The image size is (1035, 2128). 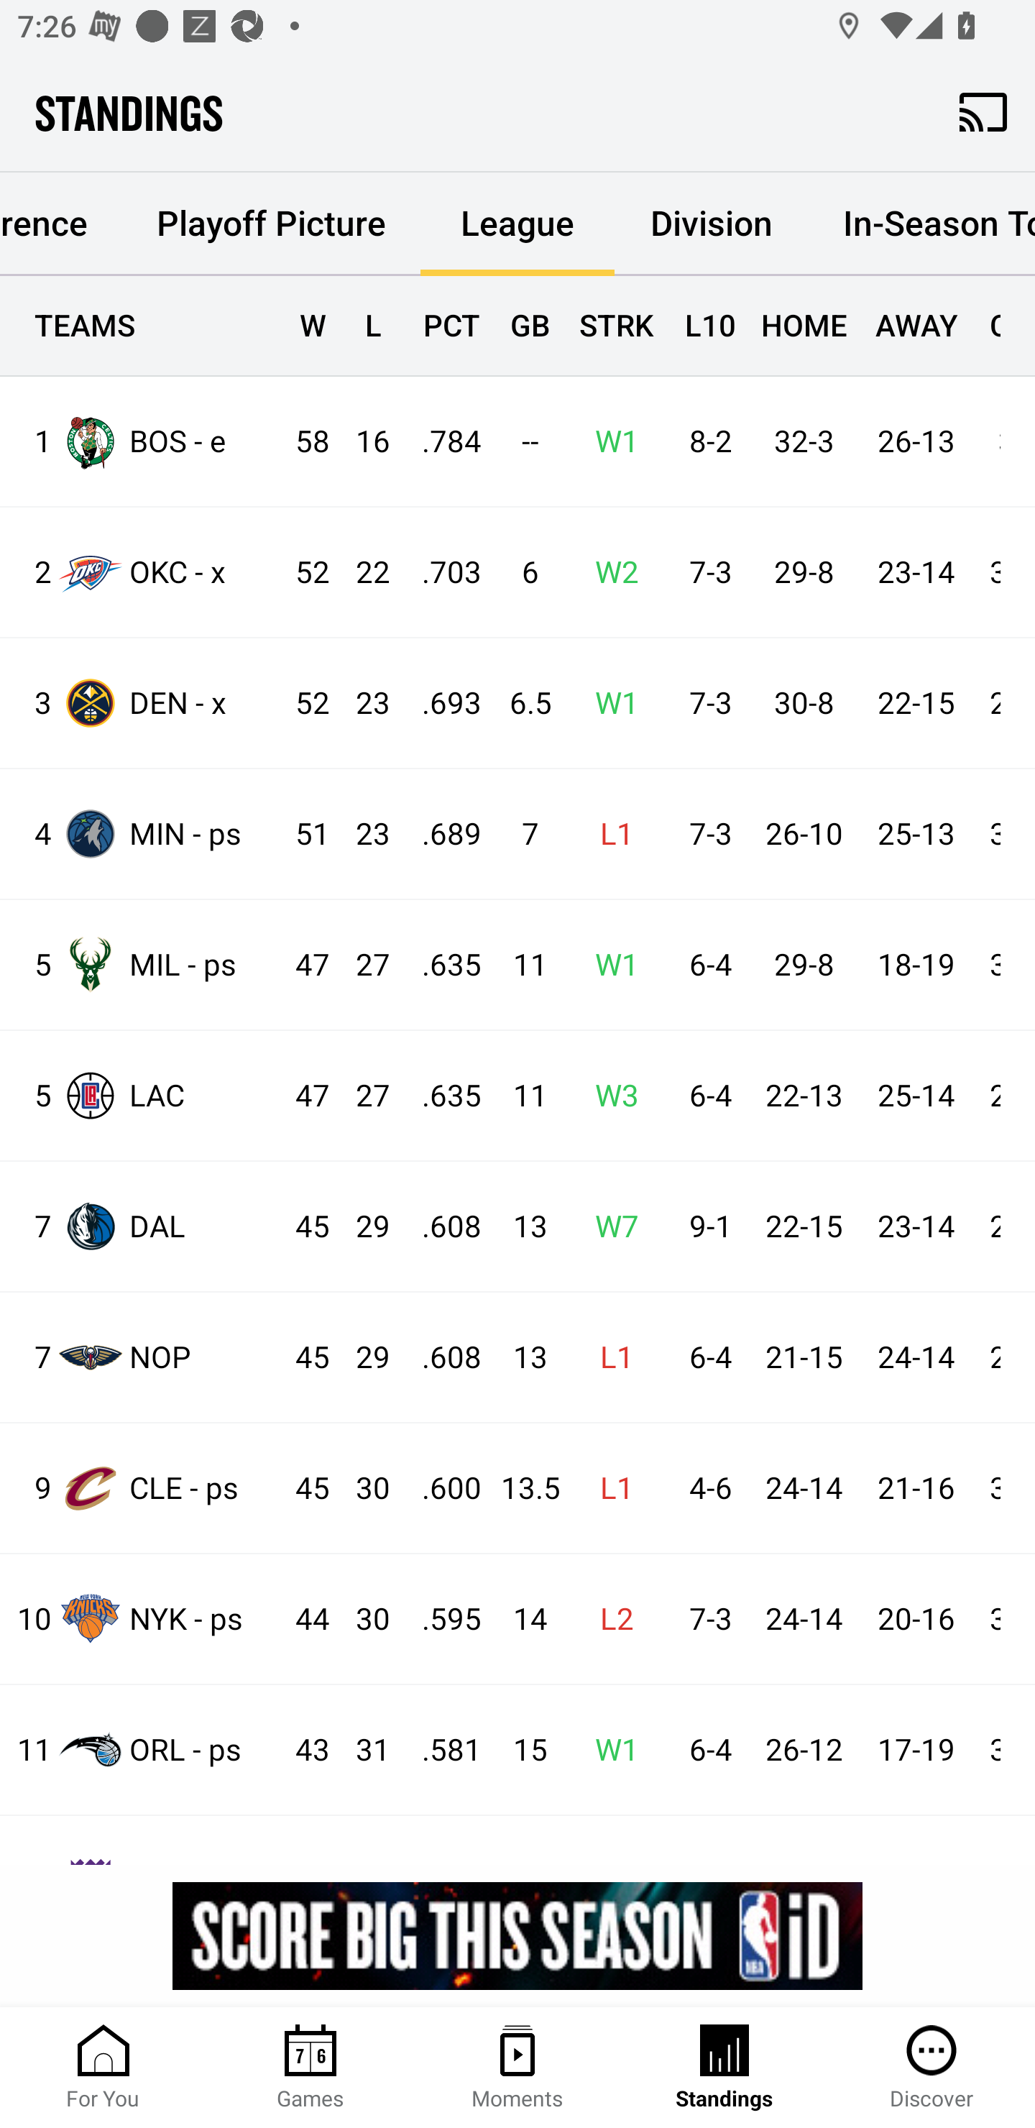 What do you see at coordinates (916, 835) in the screenshot?
I see `25-13` at bounding box center [916, 835].